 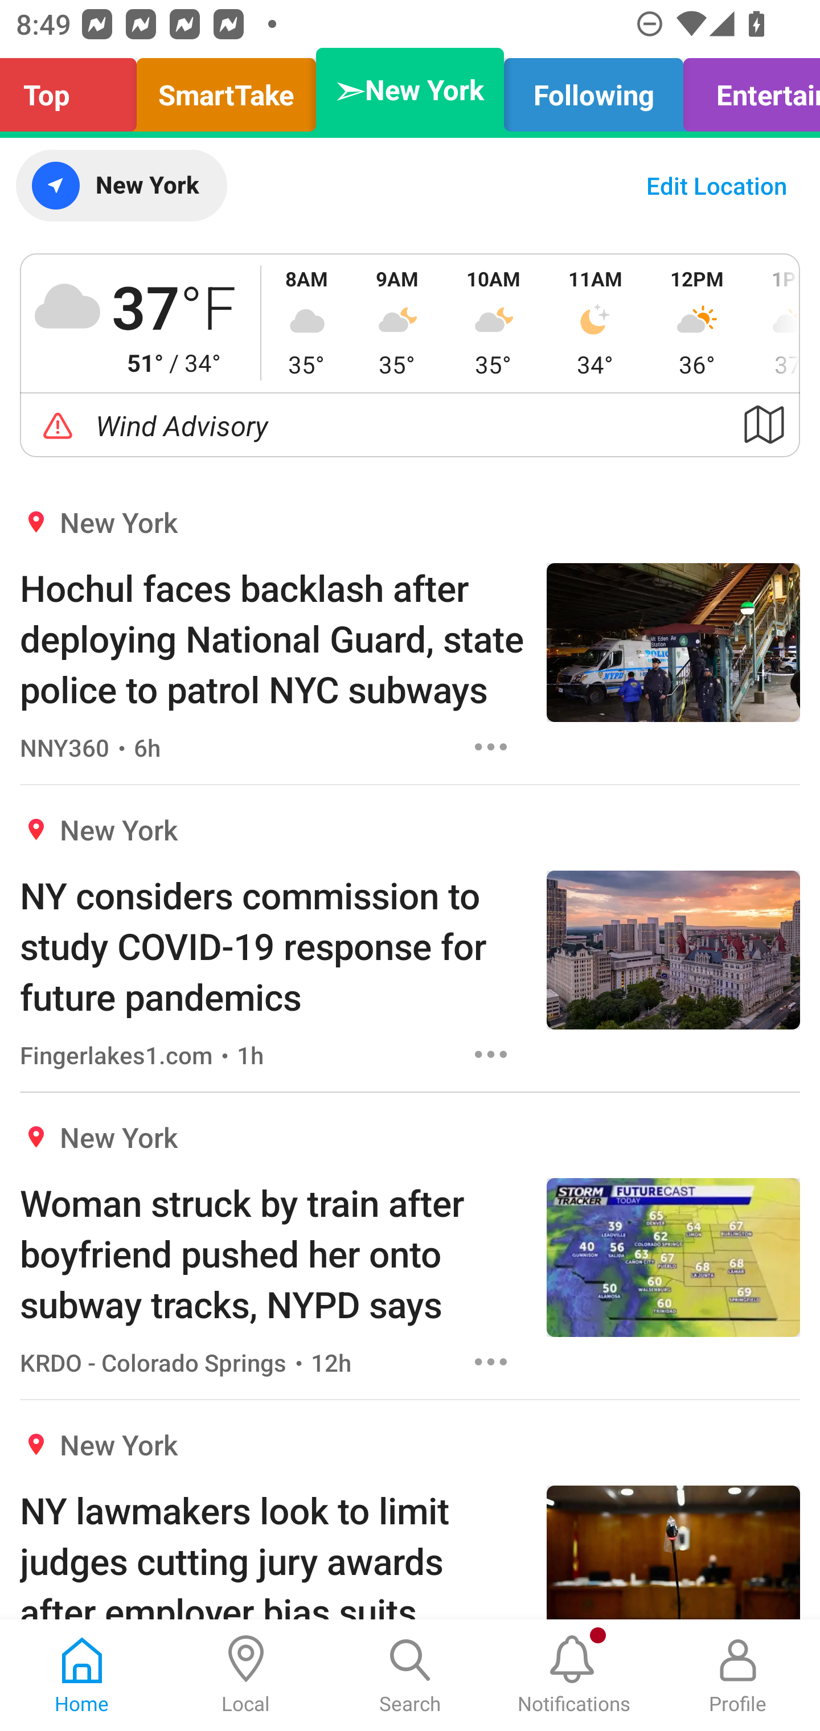 I want to click on Following, so click(x=593, y=90).